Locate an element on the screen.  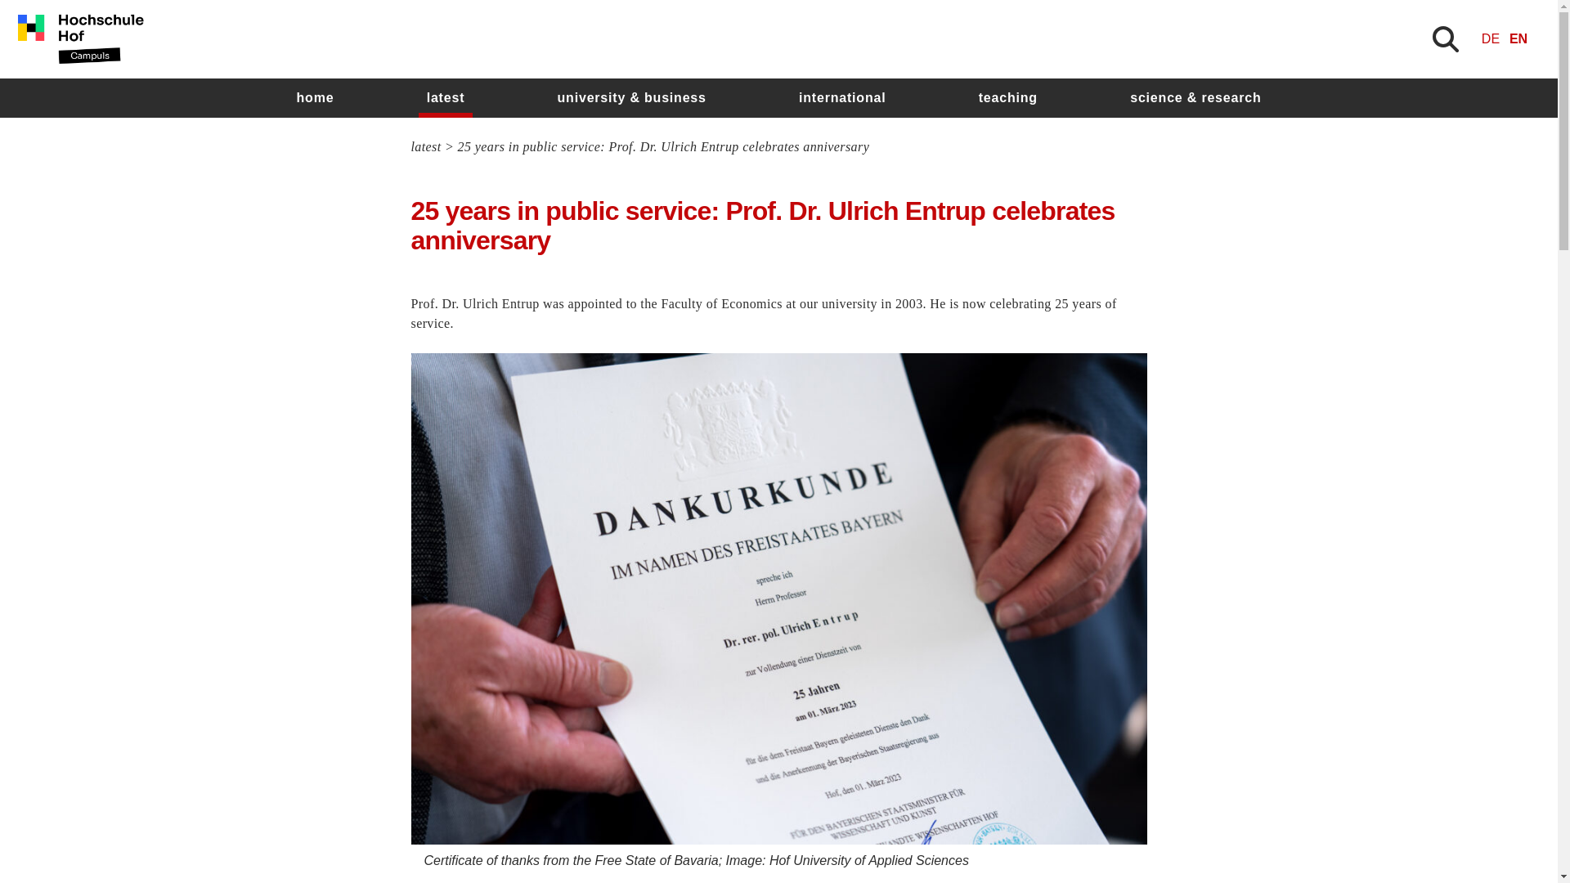
home is located at coordinates (314, 98).